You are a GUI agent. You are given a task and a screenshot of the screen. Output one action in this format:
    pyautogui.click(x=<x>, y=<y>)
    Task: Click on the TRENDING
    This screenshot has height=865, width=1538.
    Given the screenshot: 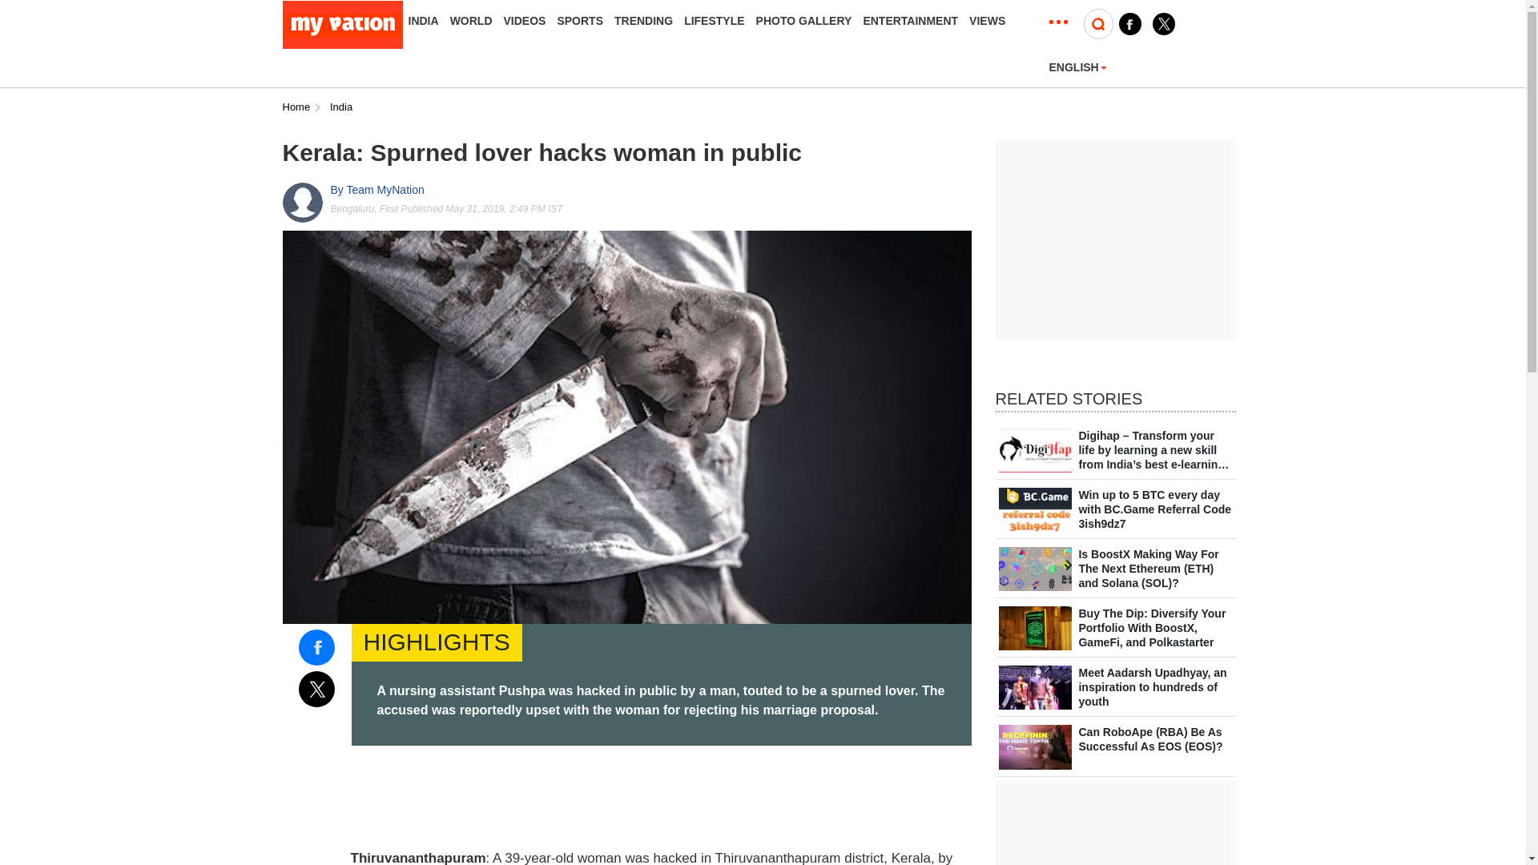 What is the action you would take?
    pyautogui.click(x=643, y=21)
    